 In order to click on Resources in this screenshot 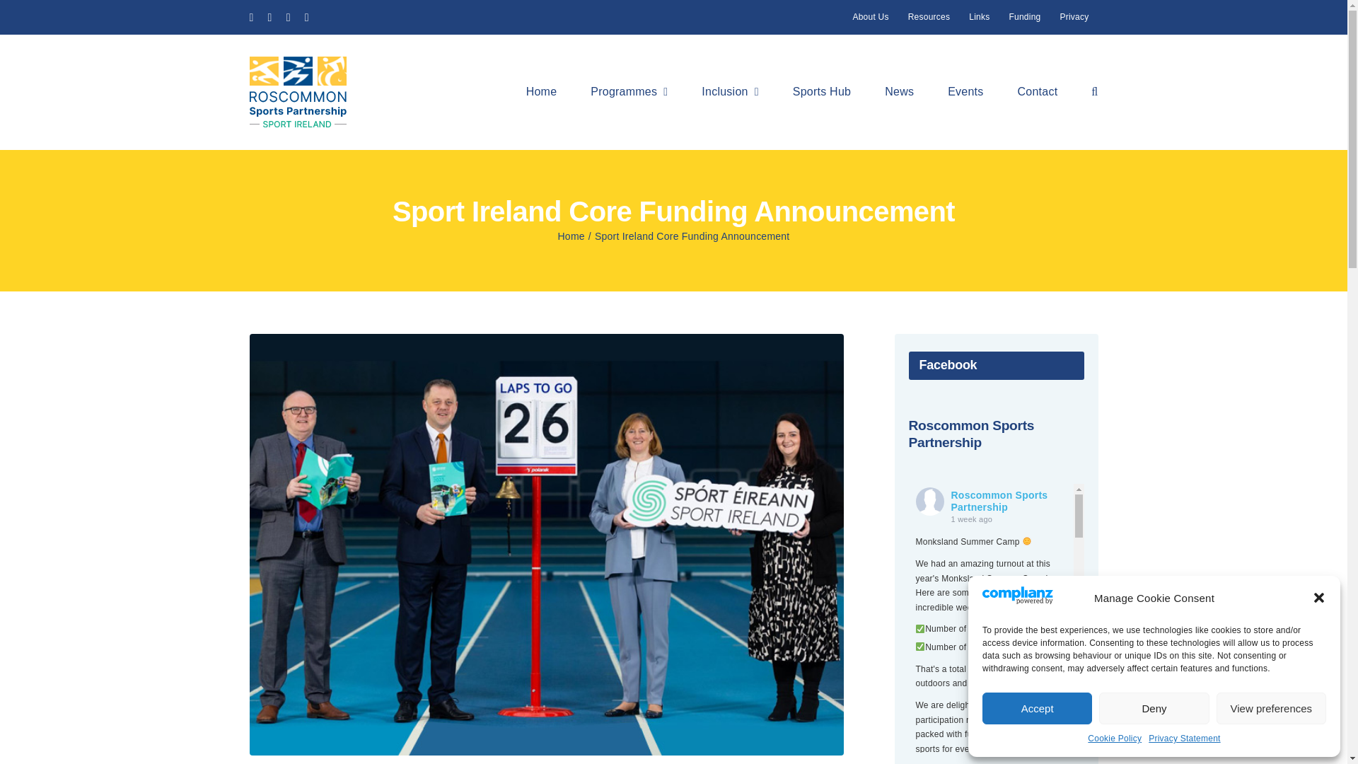, I will do `click(1024, 17)`.